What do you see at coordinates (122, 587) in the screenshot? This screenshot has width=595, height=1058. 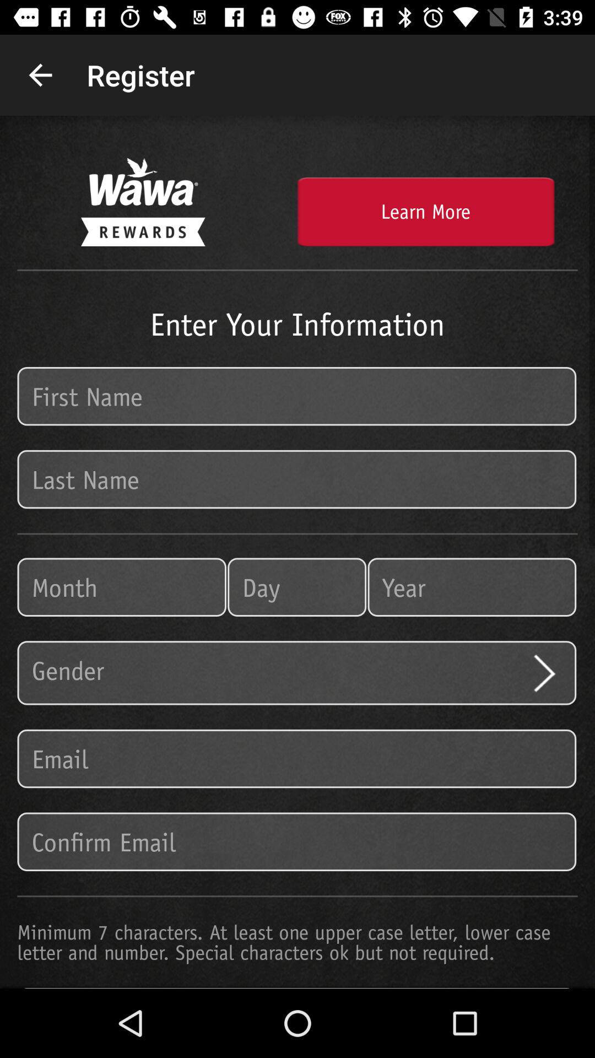 I see `launch the item on the left` at bounding box center [122, 587].